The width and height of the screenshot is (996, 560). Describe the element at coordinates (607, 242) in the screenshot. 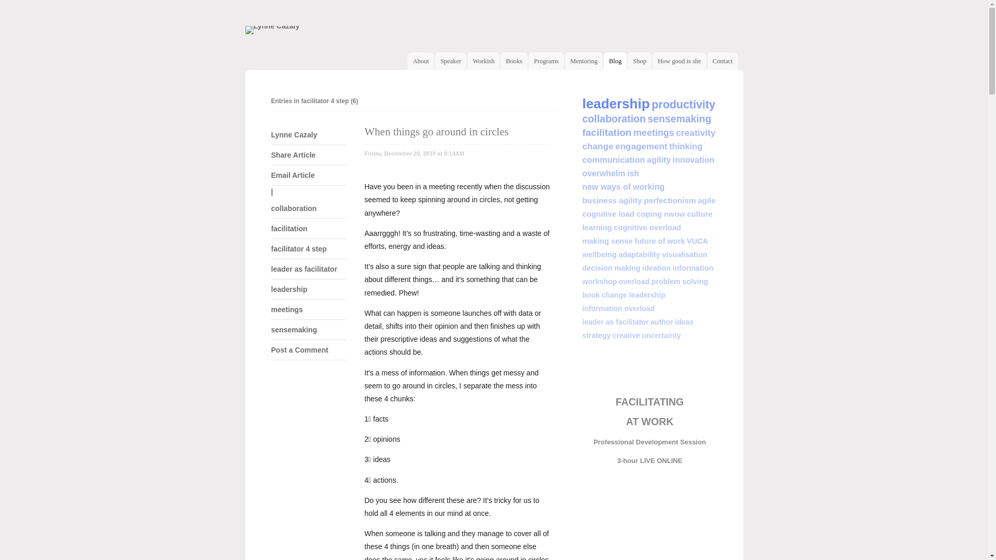

I see `making sense` at that location.